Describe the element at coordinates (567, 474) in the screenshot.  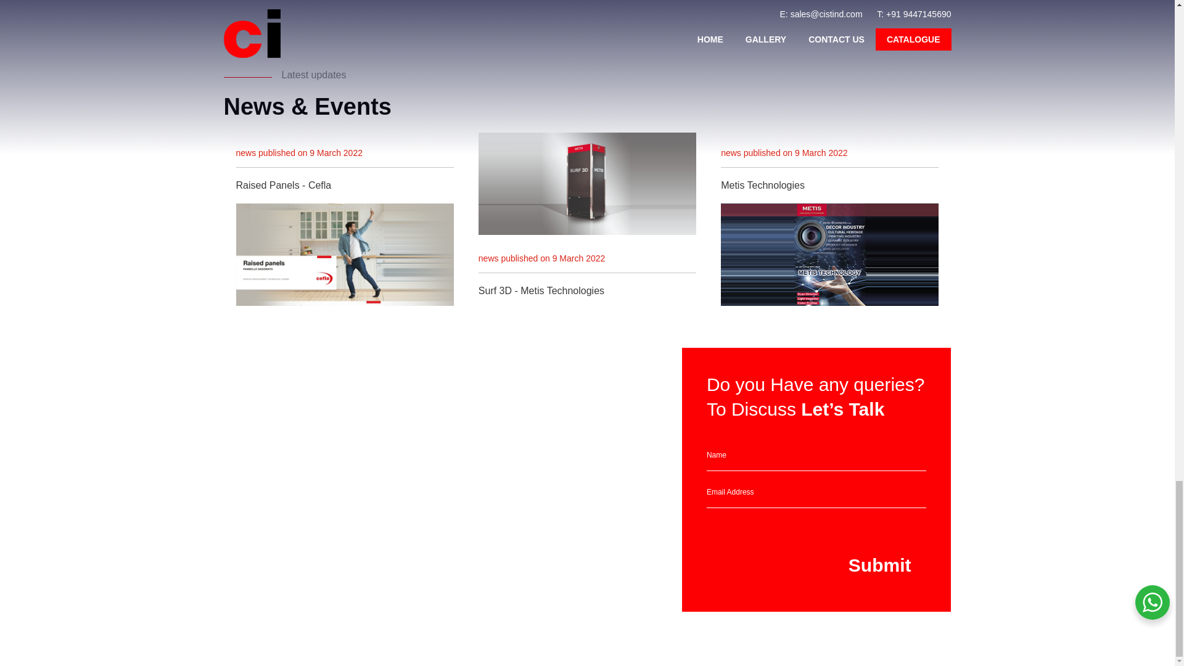
I see `Contact Us` at that location.